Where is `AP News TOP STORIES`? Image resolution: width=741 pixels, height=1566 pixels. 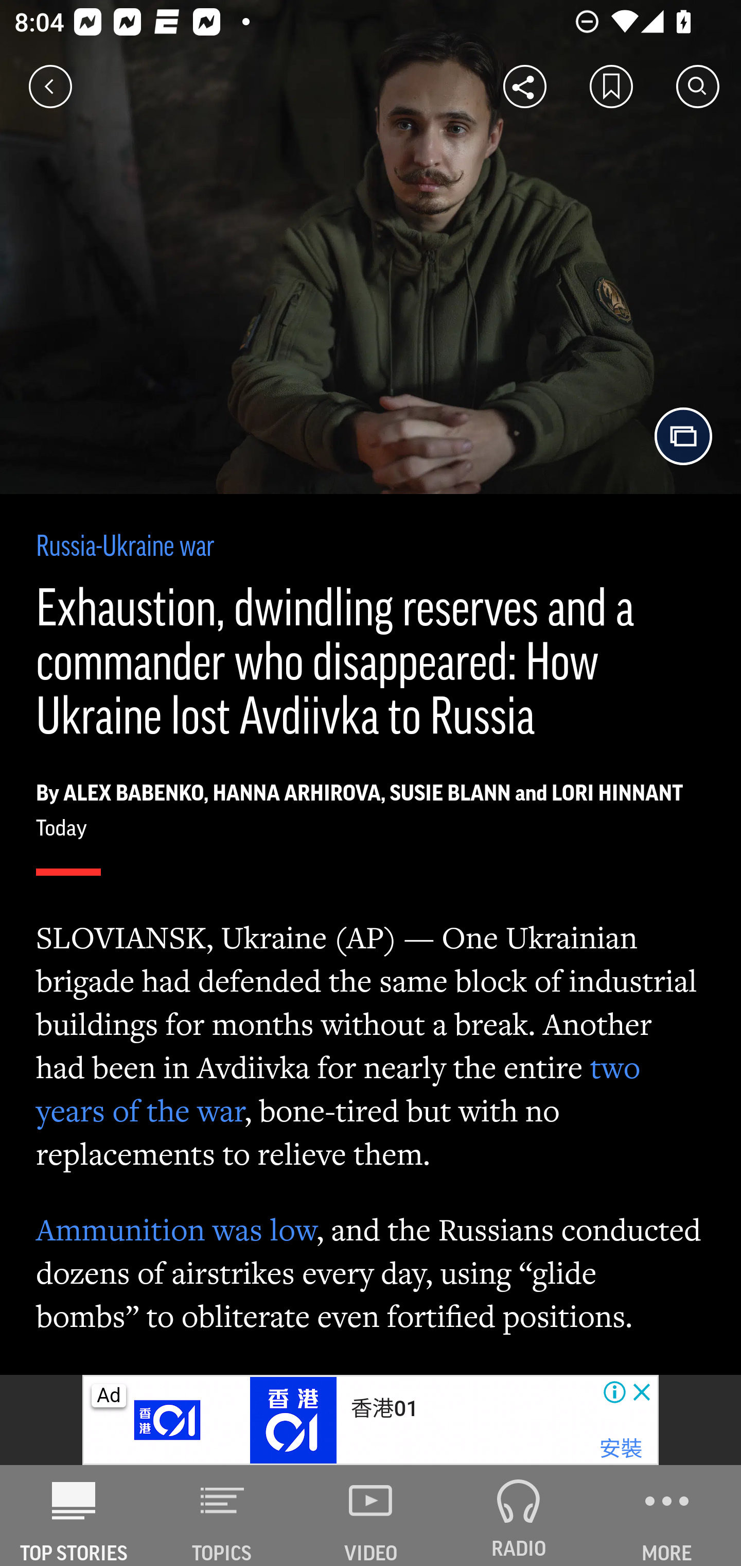
AP News TOP STORIES is located at coordinates (74, 1516).